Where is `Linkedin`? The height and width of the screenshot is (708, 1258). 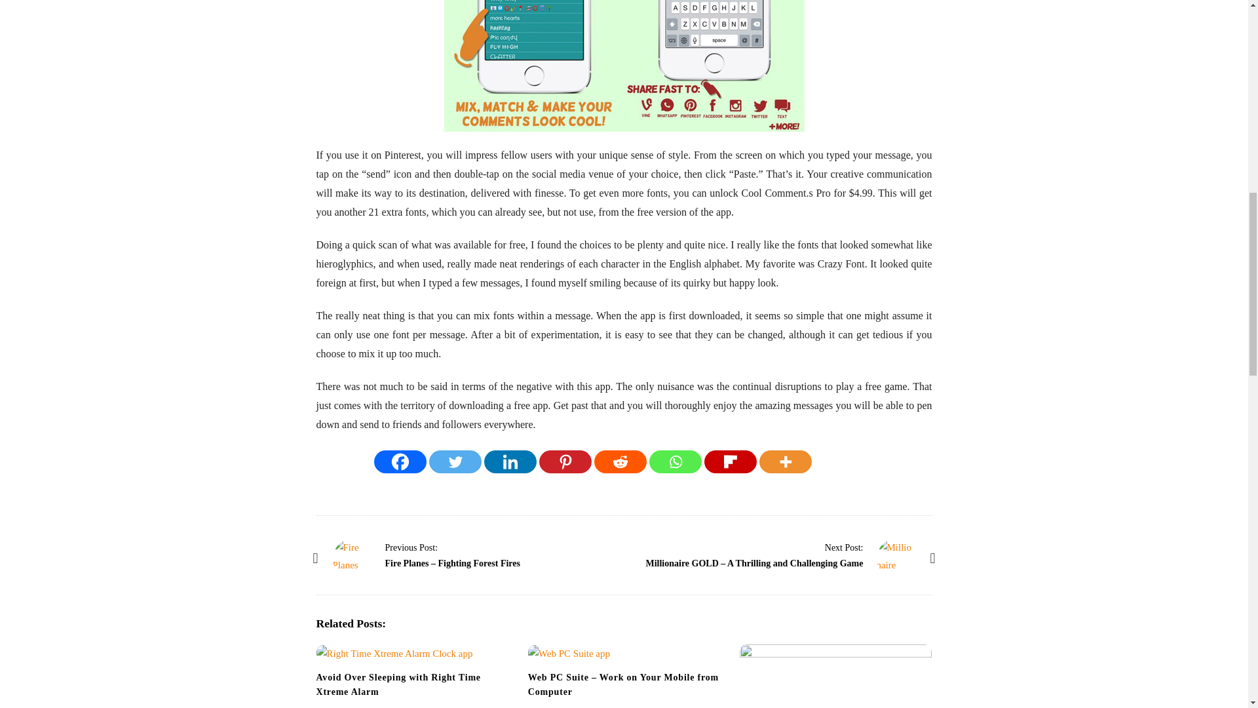
Linkedin is located at coordinates (510, 462).